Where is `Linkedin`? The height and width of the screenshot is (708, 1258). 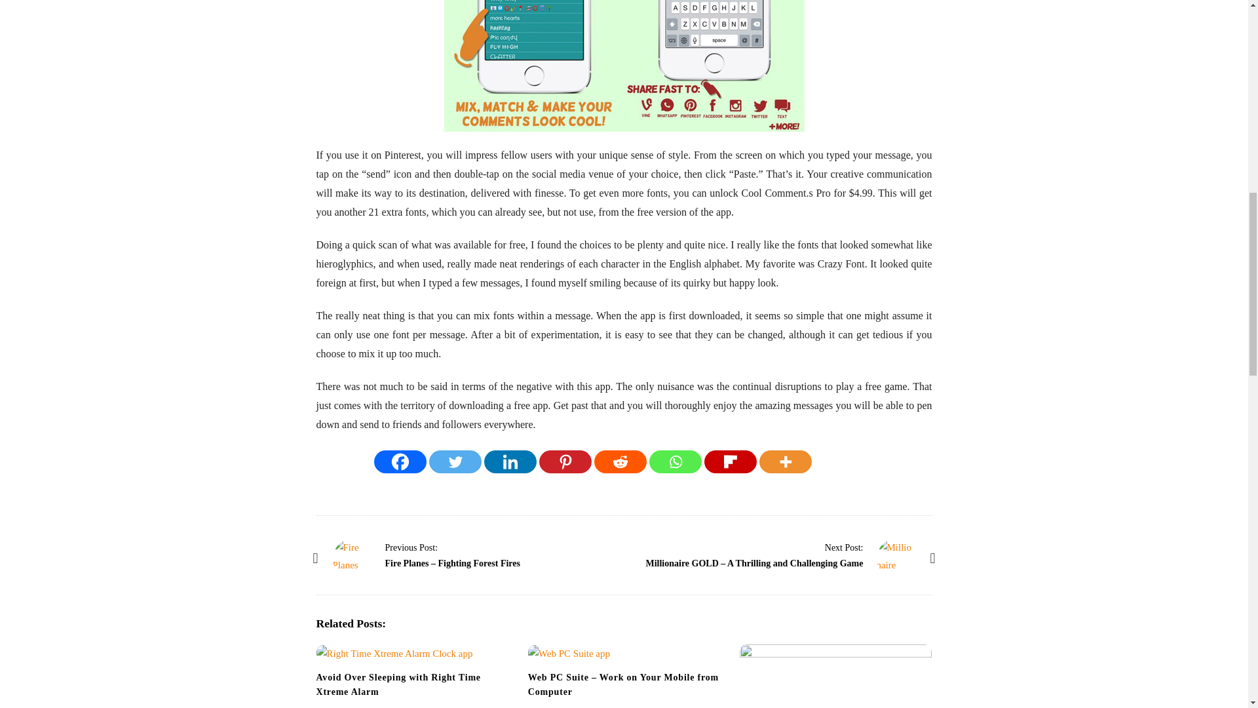
Linkedin is located at coordinates (510, 462).